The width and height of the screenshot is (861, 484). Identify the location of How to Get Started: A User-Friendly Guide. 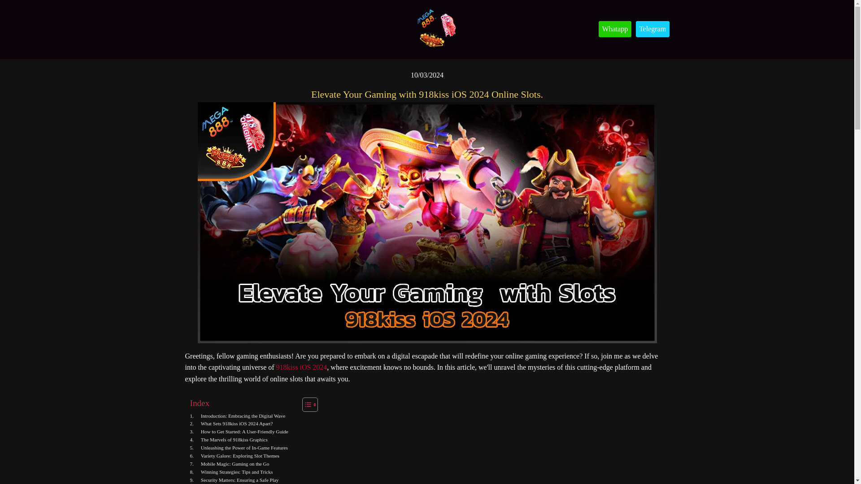
(239, 432).